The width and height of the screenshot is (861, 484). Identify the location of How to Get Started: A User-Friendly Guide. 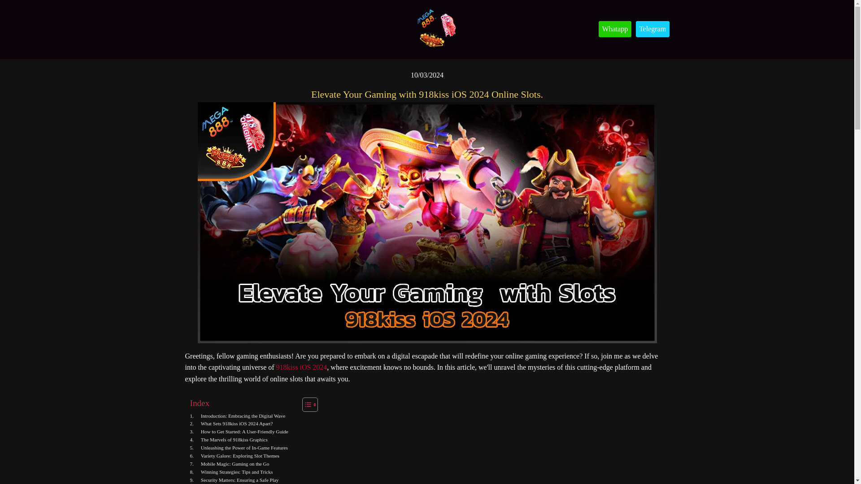
(239, 432).